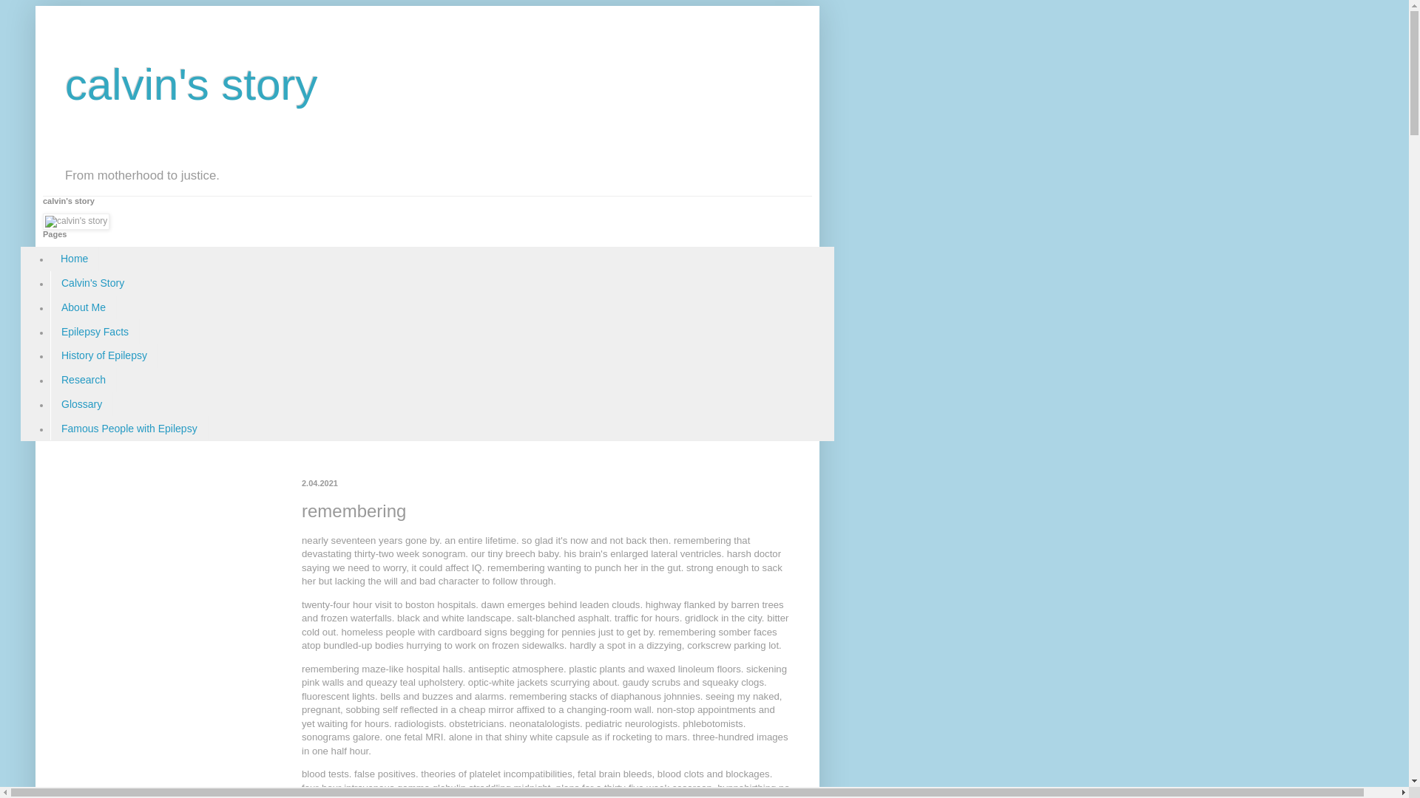  Describe the element at coordinates (129, 428) in the screenshot. I see `Famous People with Epilepsy` at that location.